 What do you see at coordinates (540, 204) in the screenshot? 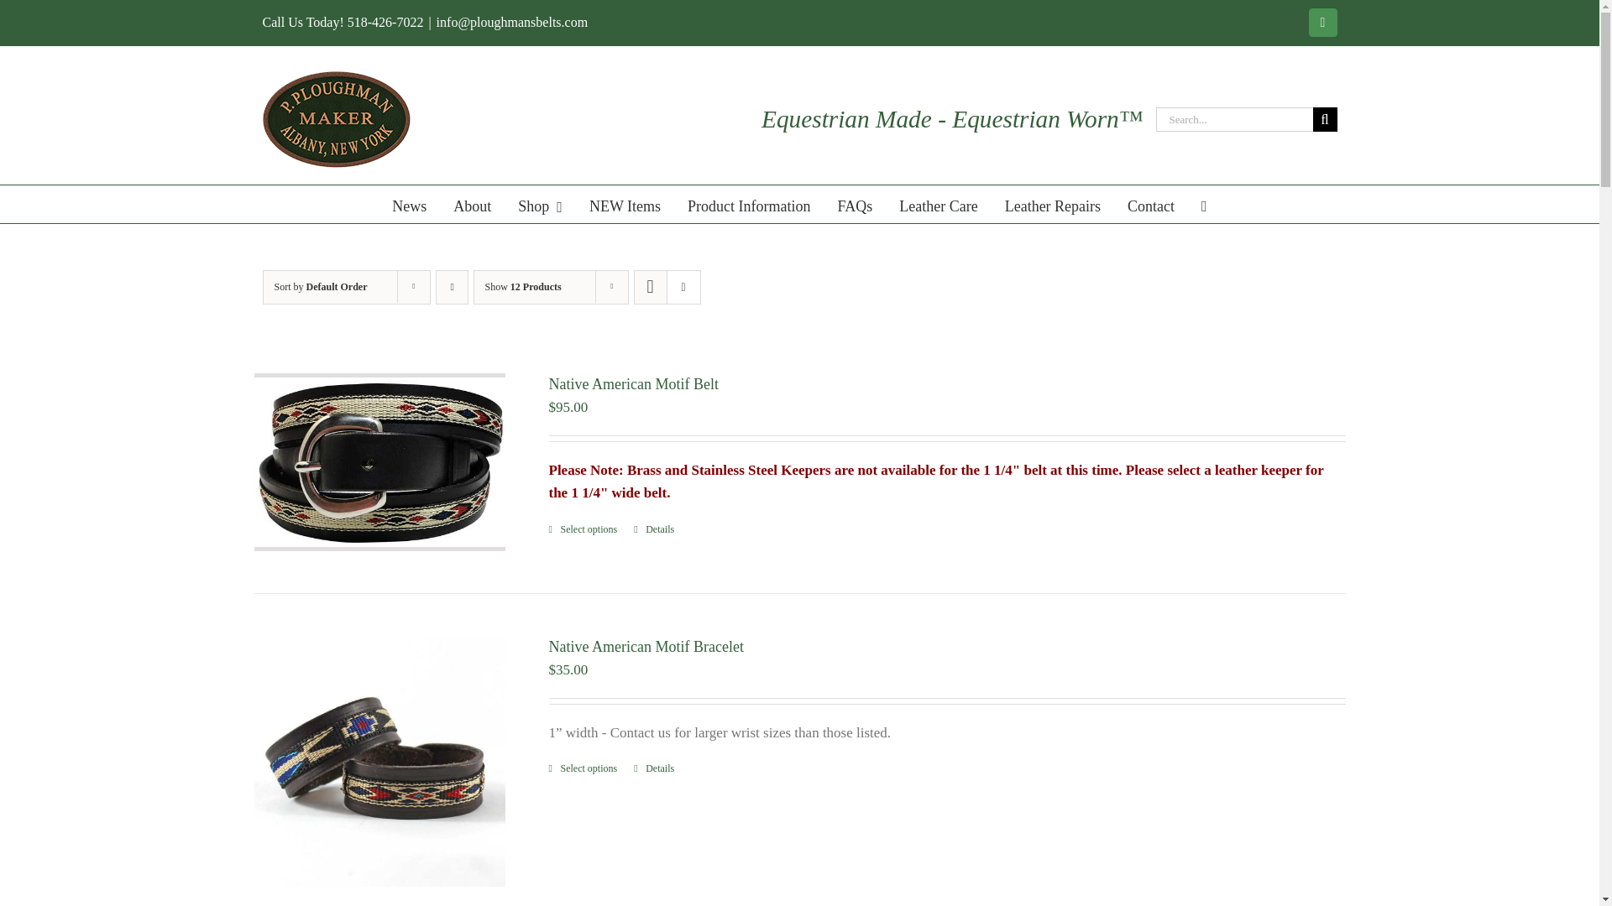
I see `Shop` at bounding box center [540, 204].